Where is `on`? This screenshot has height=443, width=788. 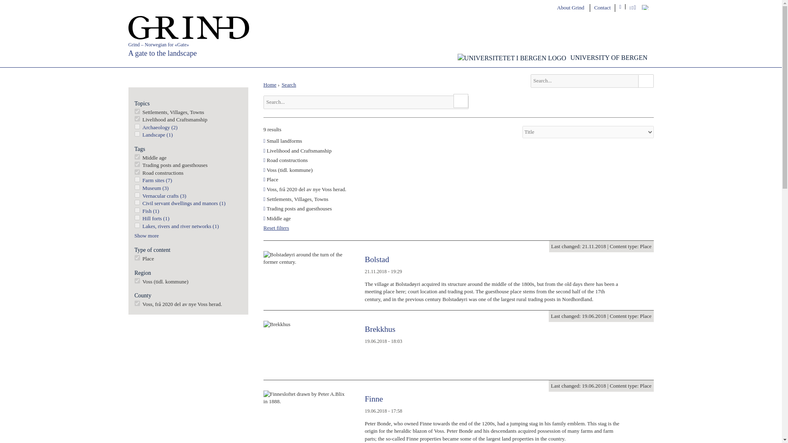 on is located at coordinates (137, 210).